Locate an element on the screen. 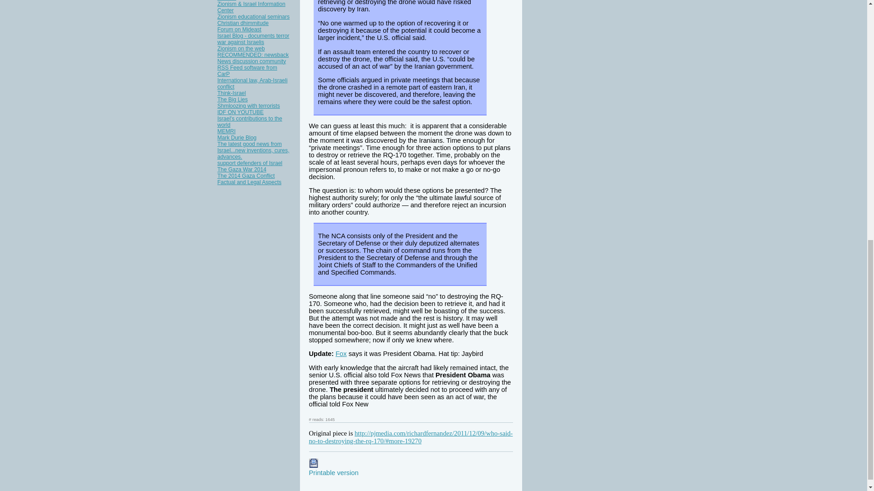 This screenshot has height=491, width=874. IDF ON YOUTUBE is located at coordinates (240, 112).